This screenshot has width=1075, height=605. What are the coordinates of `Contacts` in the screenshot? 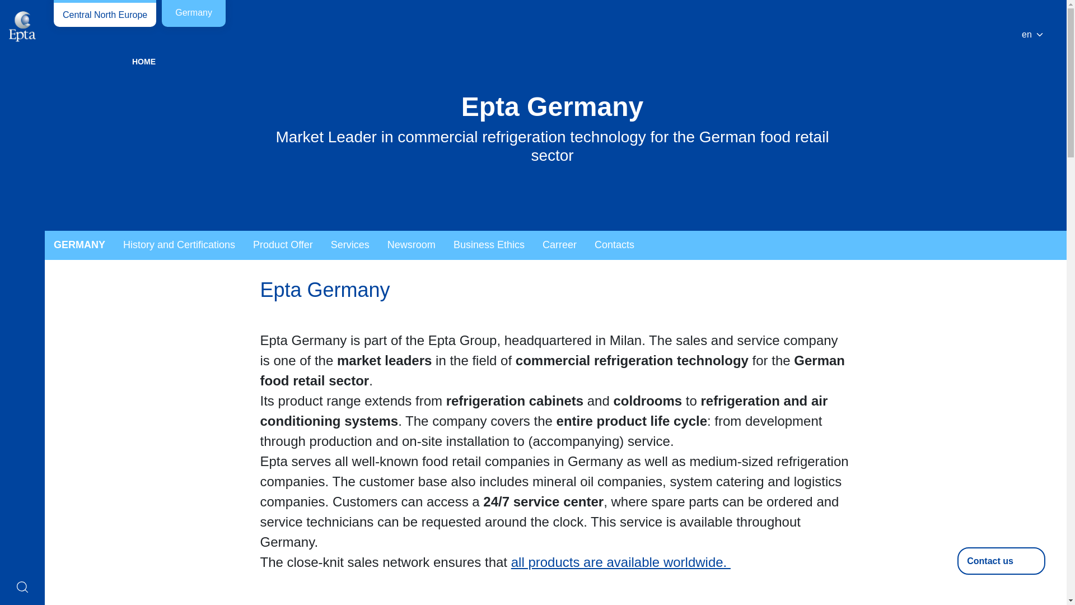 It's located at (614, 245).